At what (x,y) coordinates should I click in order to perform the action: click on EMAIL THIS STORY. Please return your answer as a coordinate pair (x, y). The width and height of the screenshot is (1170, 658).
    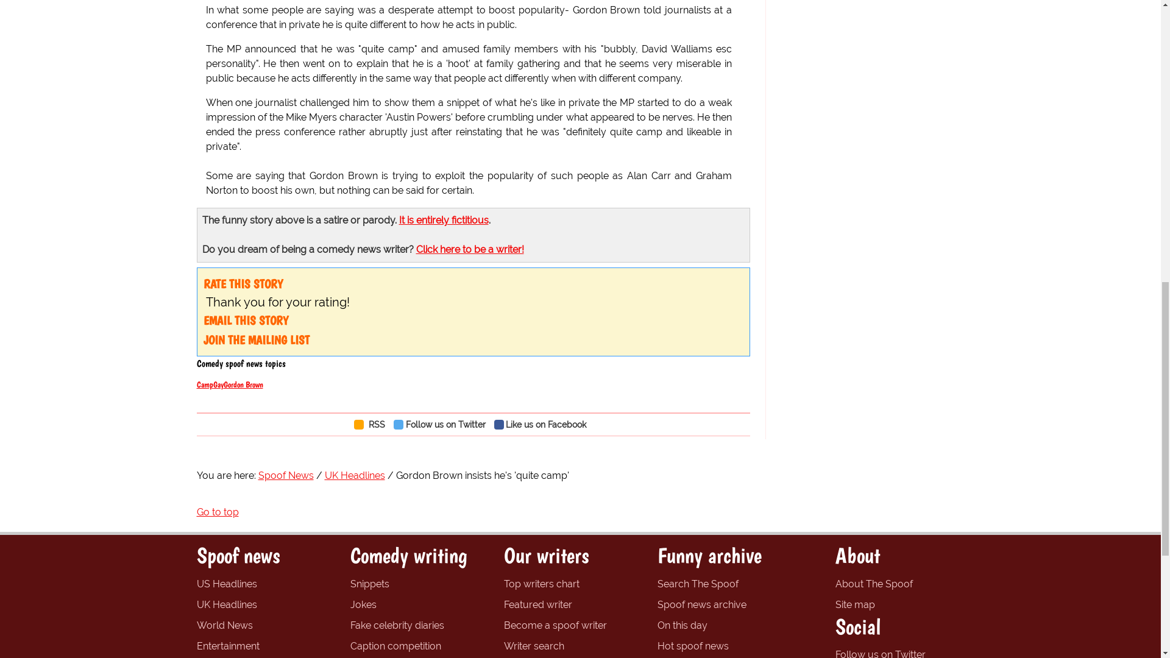
    Looking at the image, I should click on (246, 320).